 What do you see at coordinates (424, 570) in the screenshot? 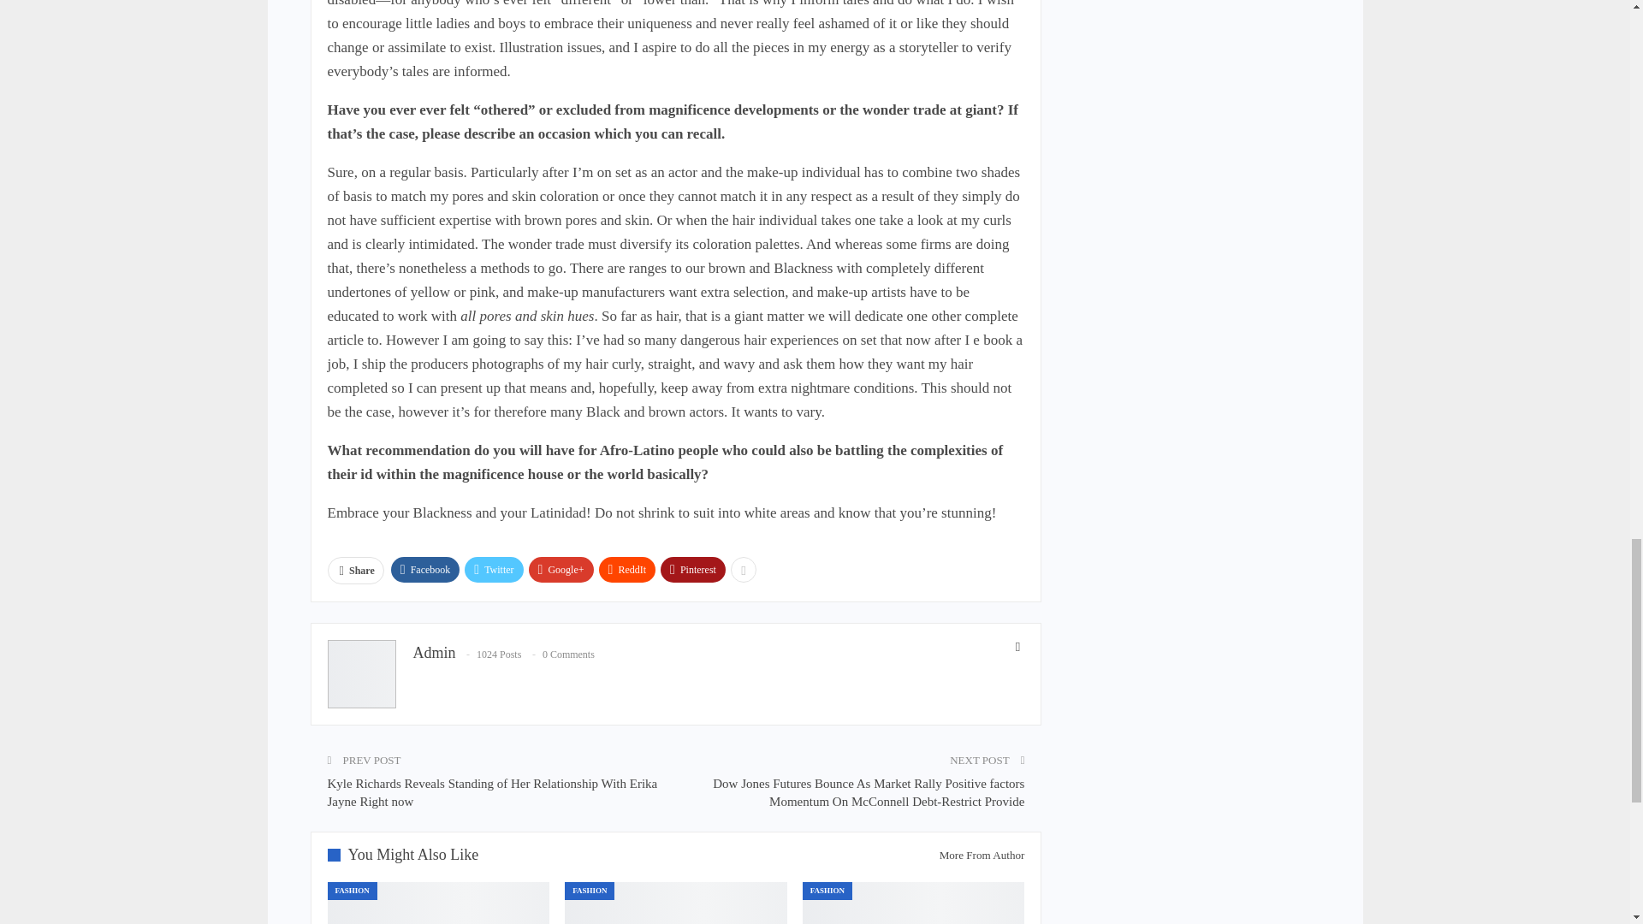
I see `Facebook` at bounding box center [424, 570].